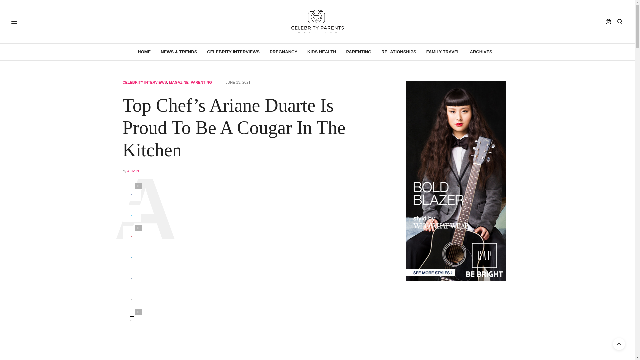  I want to click on HOME, so click(144, 52).